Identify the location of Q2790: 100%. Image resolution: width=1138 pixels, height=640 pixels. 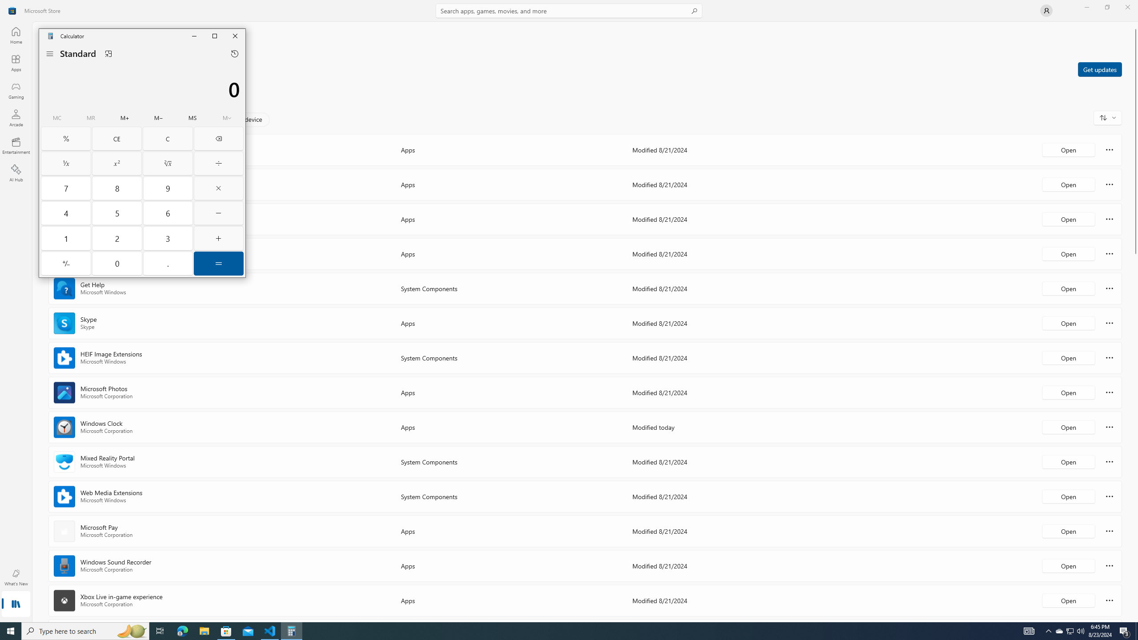
(1080, 631).